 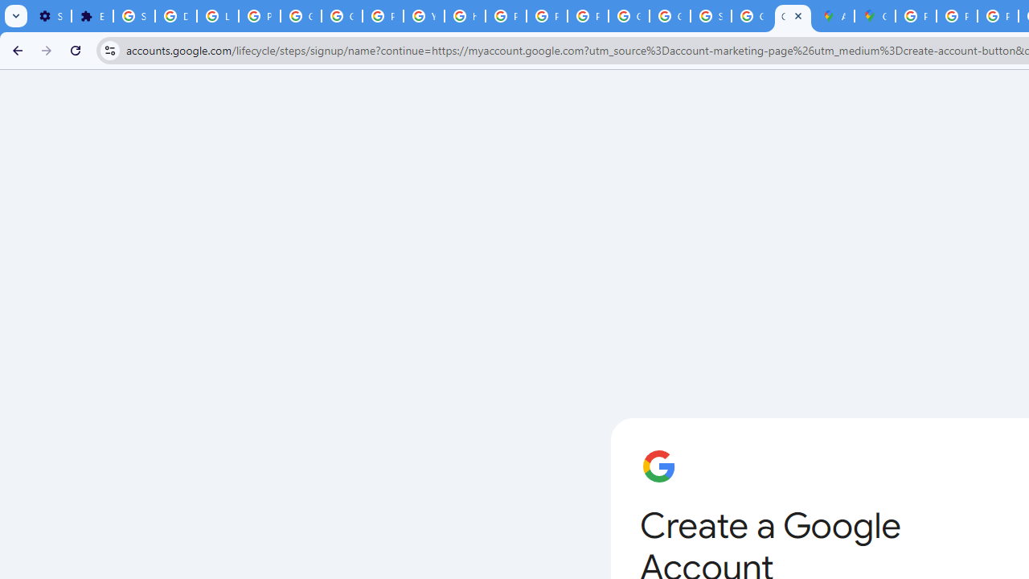 What do you see at coordinates (957, 16) in the screenshot?
I see `Privacy Help Center - Policies Help` at bounding box center [957, 16].